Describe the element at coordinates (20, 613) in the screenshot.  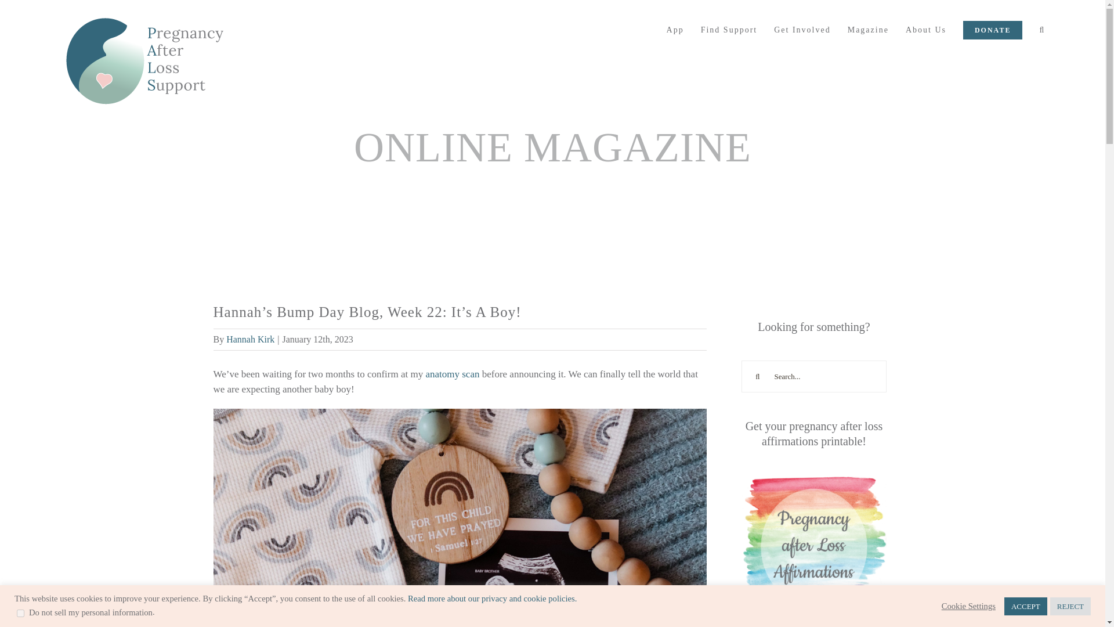
I see `on` at that location.